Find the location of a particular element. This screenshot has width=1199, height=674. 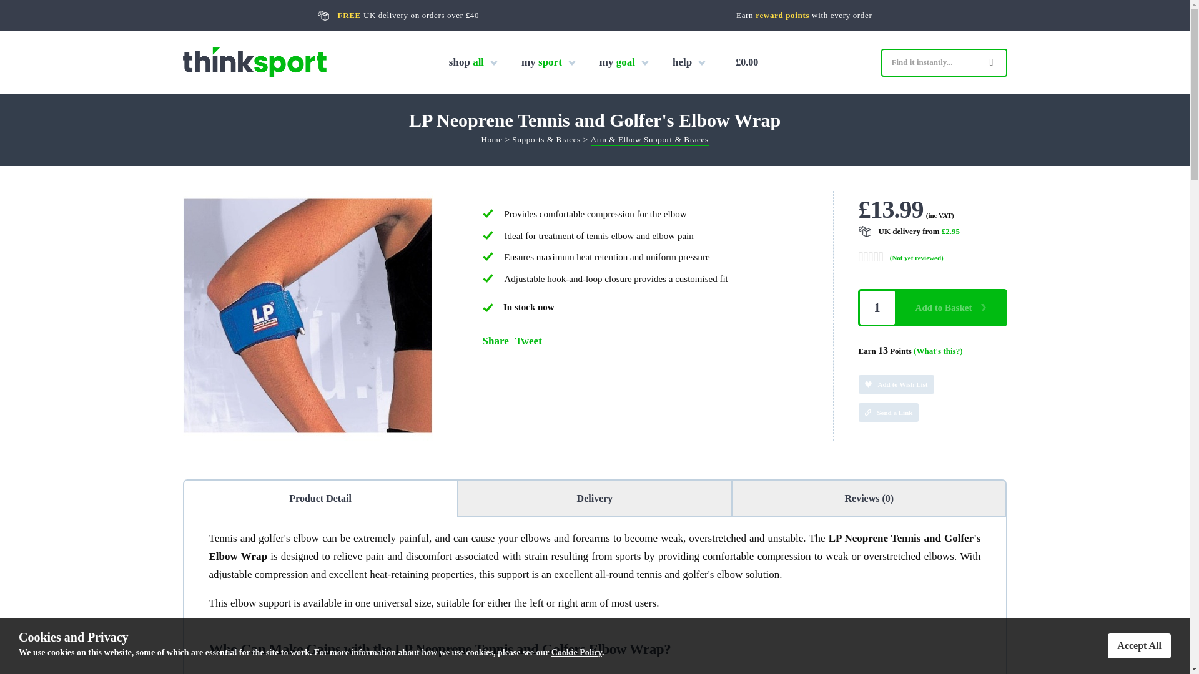

In stock now is located at coordinates (487, 308).